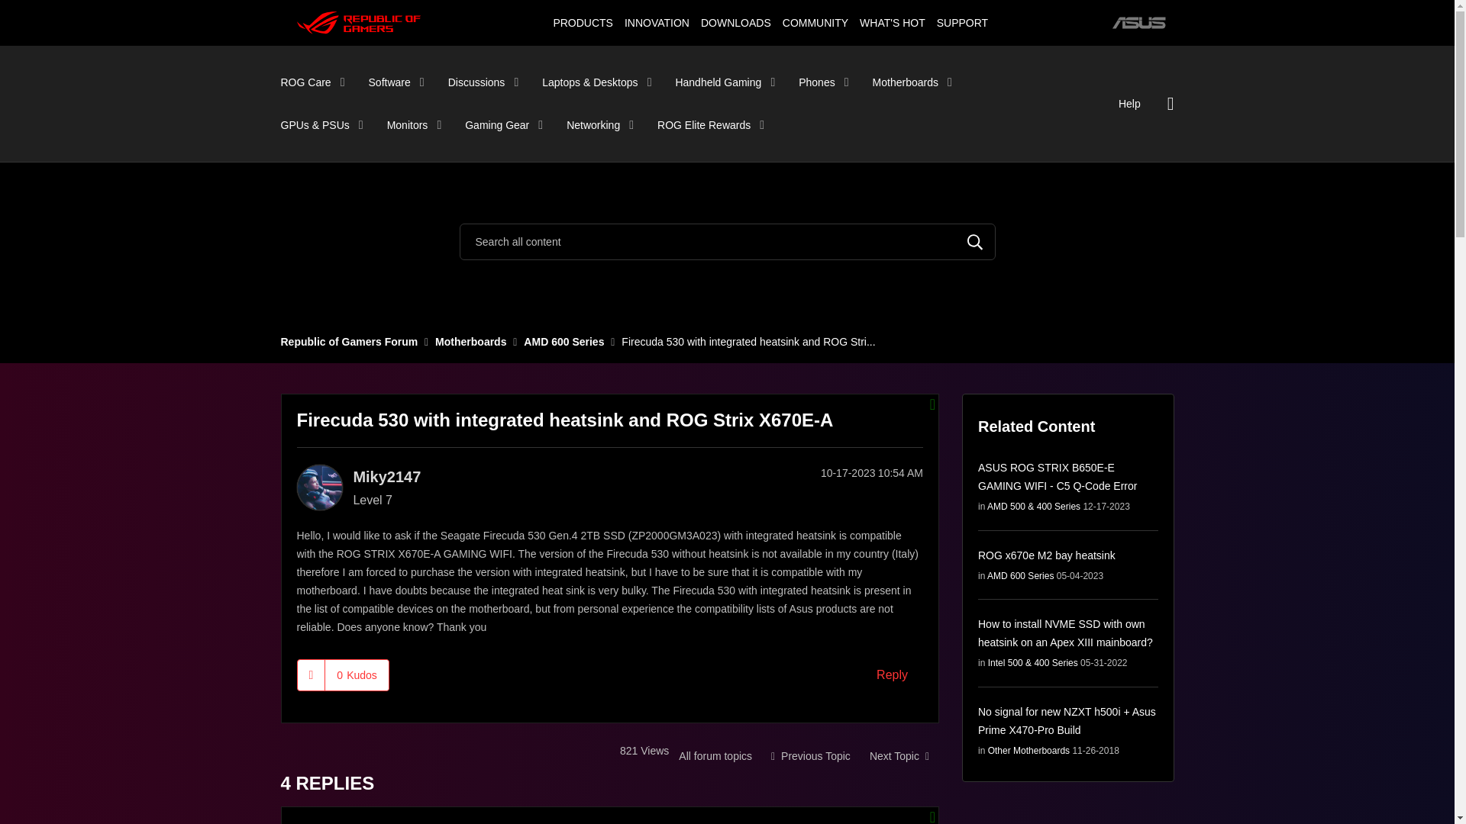  I want to click on Click here to give kudos to this post., so click(312, 674).